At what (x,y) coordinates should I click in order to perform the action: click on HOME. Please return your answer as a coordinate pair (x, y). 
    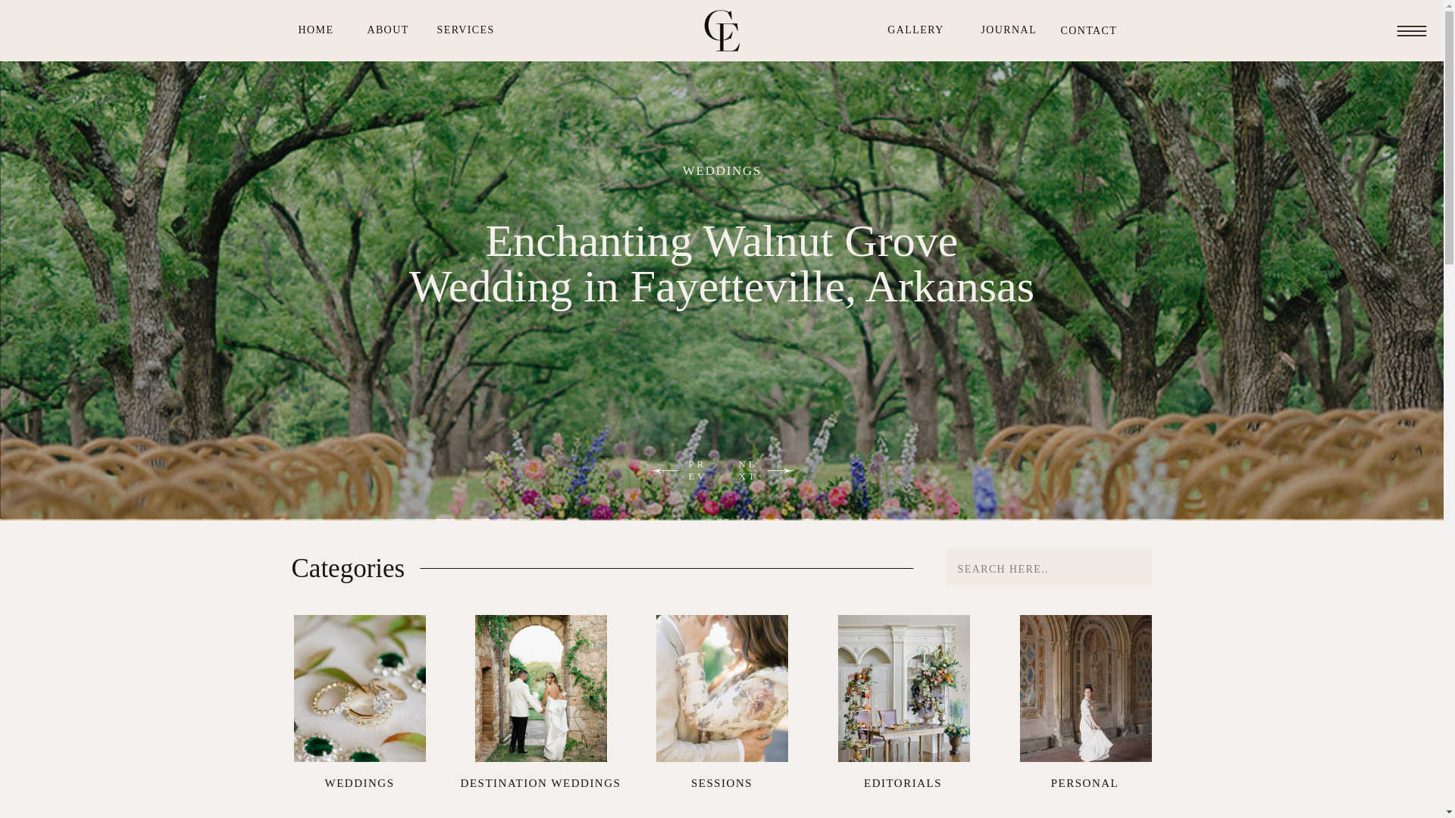
    Looking at the image, I should click on (317, 30).